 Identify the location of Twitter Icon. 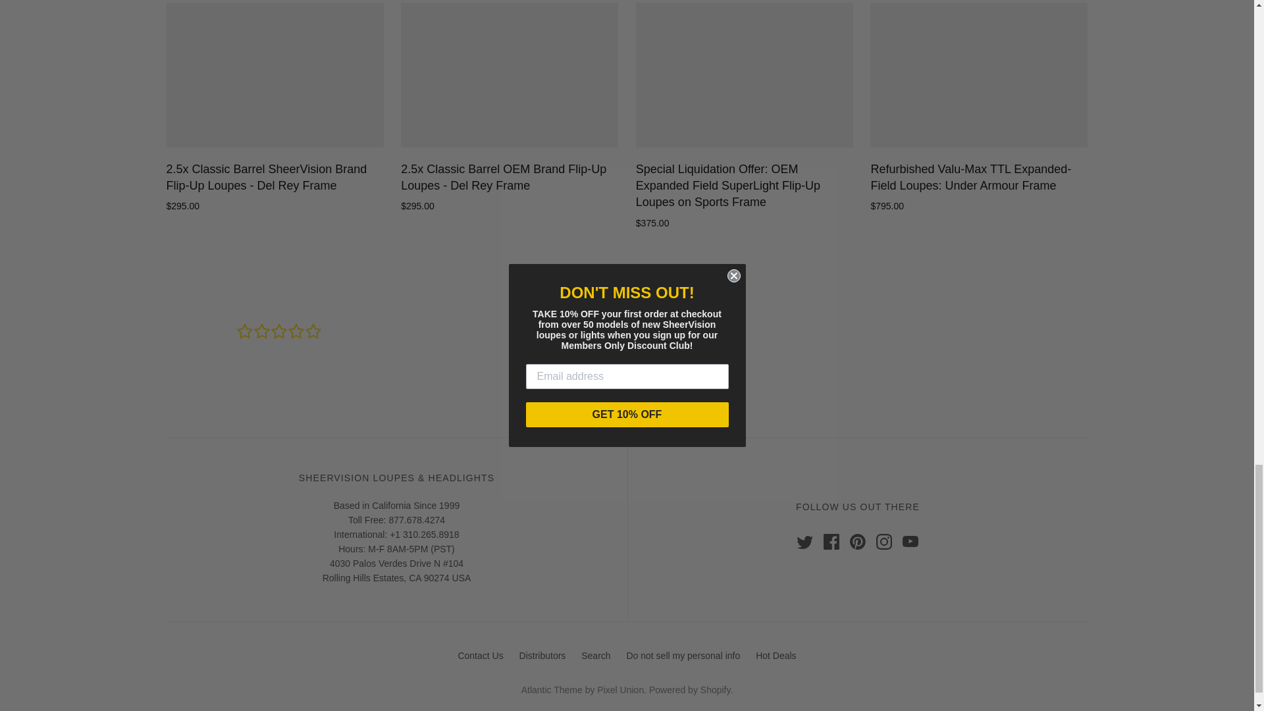
(804, 541).